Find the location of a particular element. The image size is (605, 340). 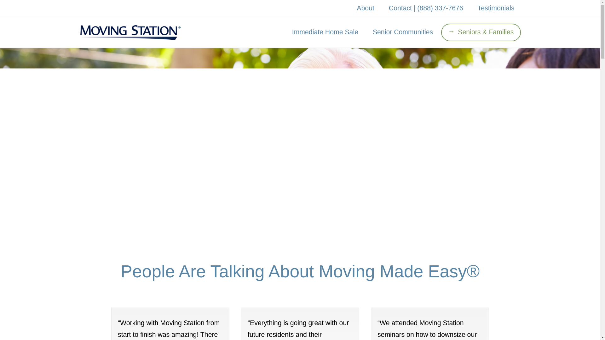

Immediate Home Sale is located at coordinates (325, 32).